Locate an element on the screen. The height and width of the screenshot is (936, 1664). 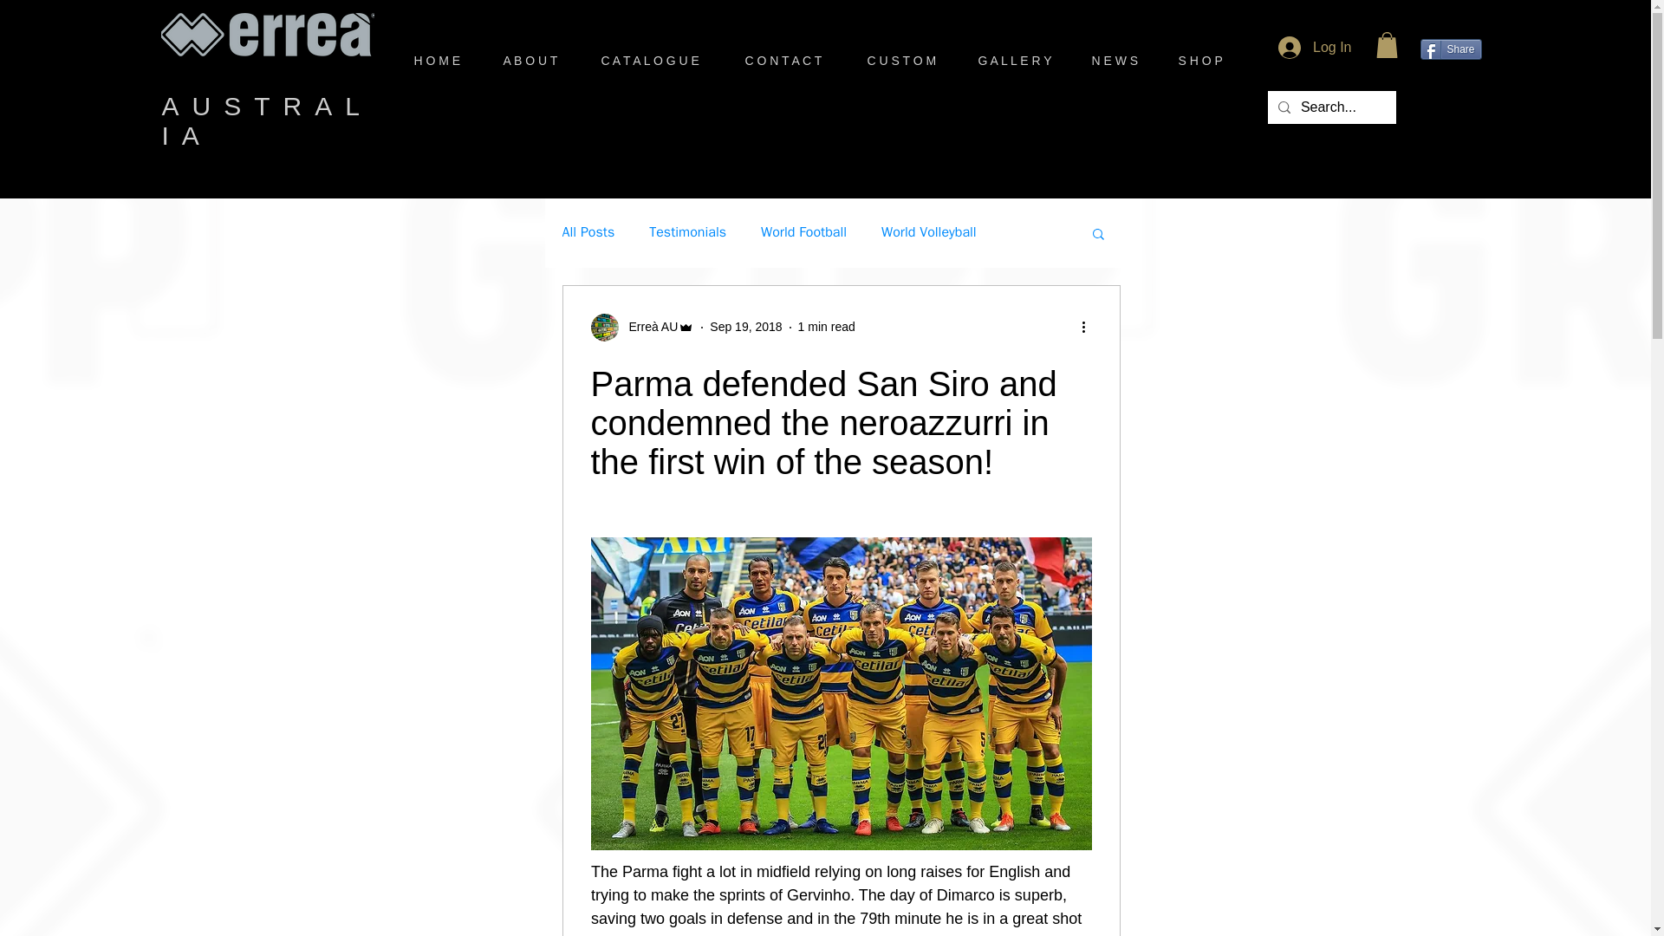
C U S T O M is located at coordinates (910, 61).